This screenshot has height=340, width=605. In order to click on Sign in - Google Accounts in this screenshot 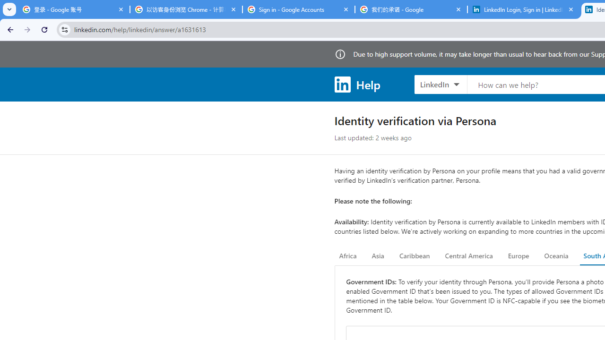, I will do `click(299, 9)`.